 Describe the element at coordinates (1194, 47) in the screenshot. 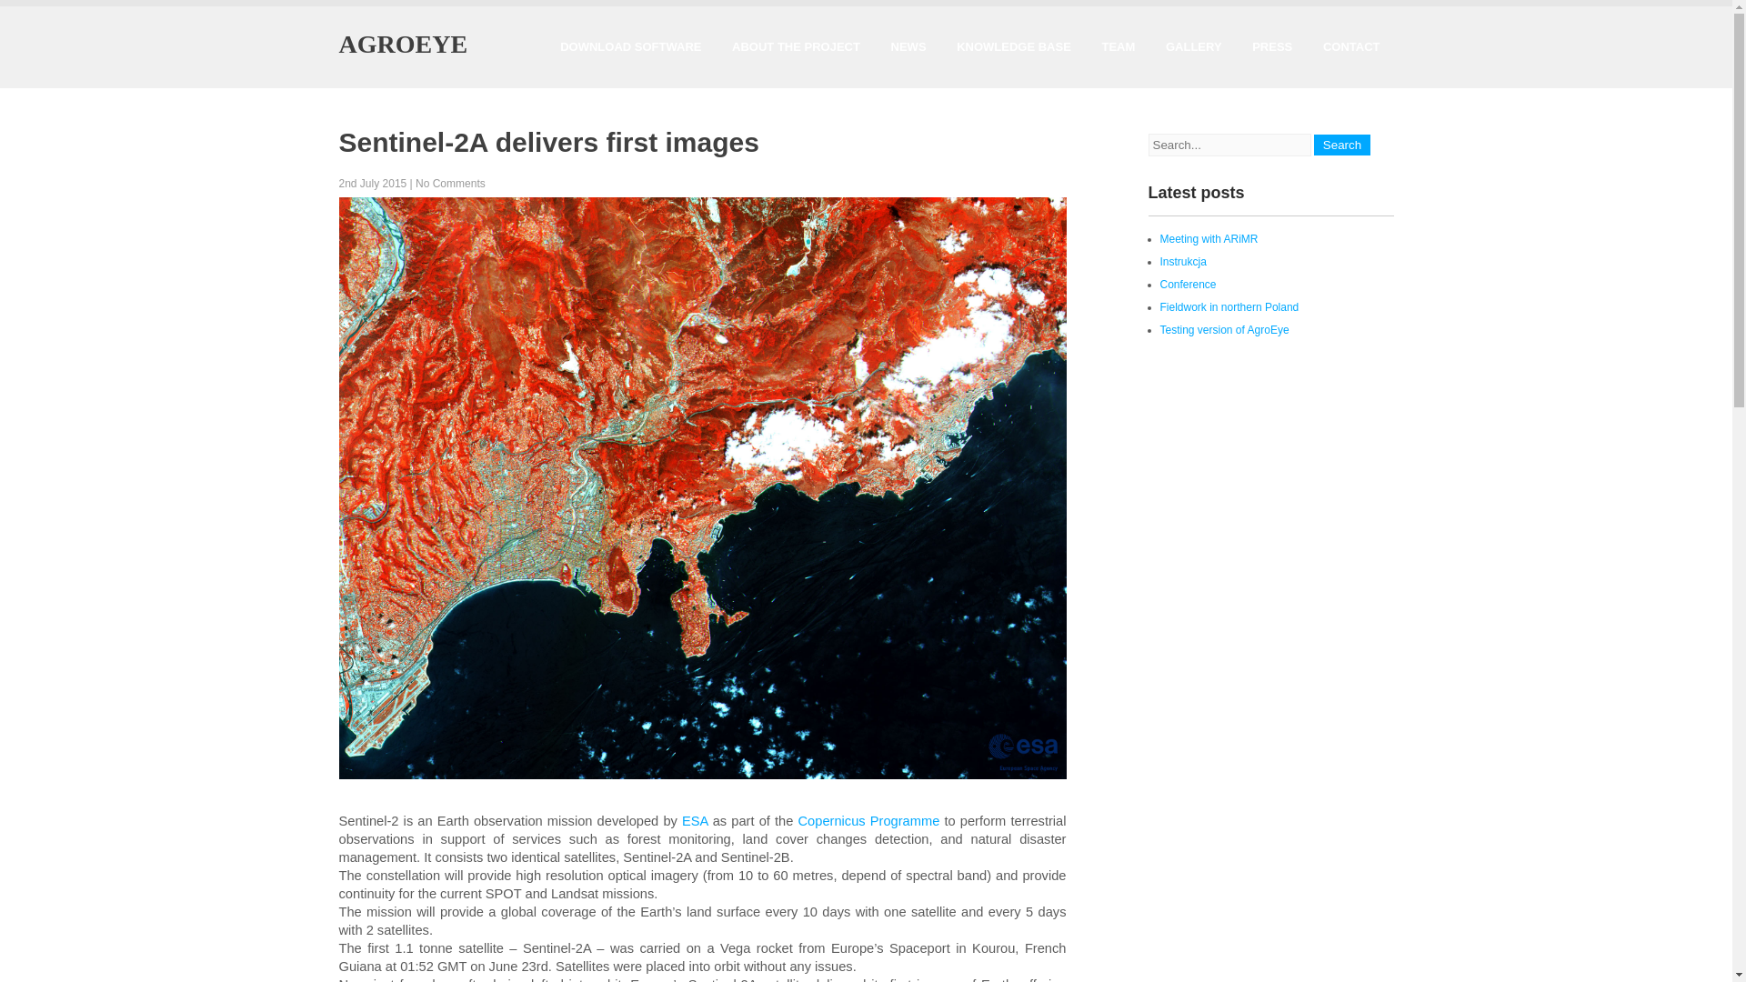

I see `GALLERY` at that location.